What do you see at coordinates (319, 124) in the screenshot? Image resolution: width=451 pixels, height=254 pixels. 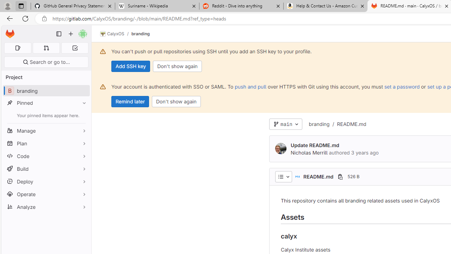 I see `branding` at bounding box center [319, 124].